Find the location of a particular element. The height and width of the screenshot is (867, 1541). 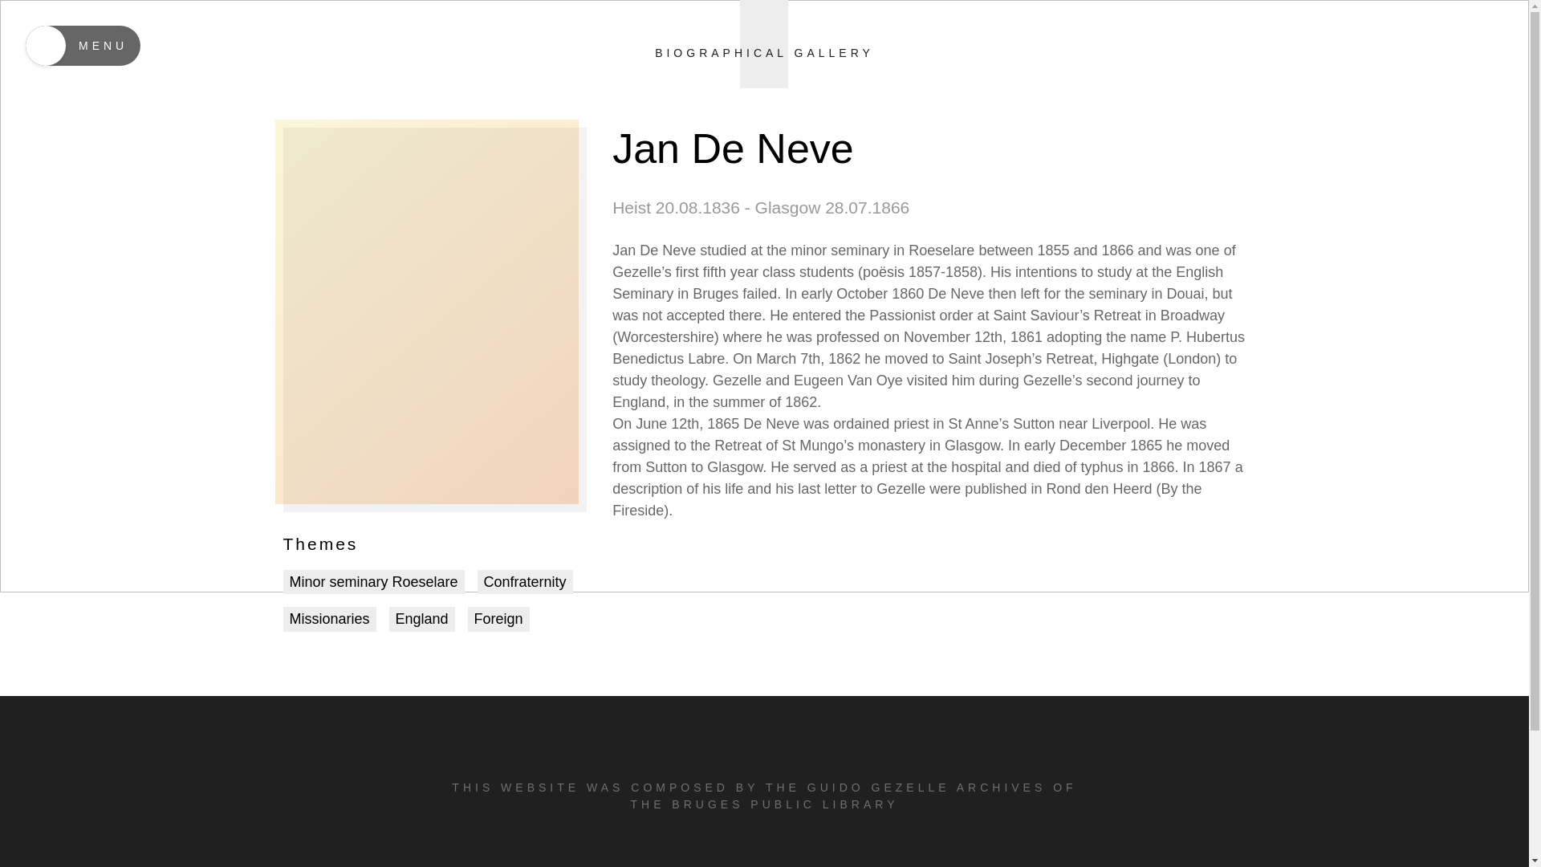

Foreign is located at coordinates (499, 620).